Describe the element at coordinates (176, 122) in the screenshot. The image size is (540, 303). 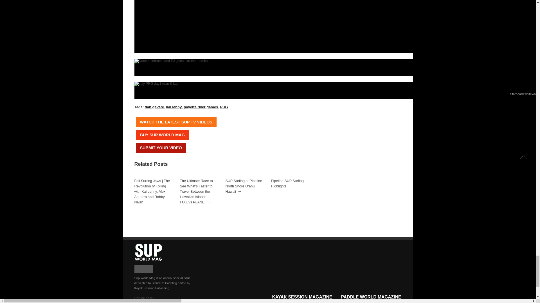
I see `Watch the latest SUP TV Videos` at that location.